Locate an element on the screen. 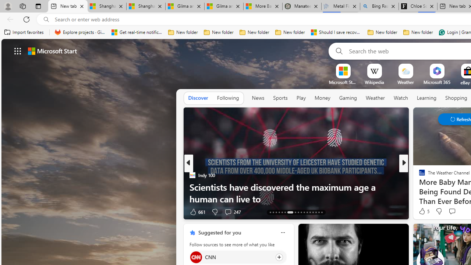  Wikipedia is located at coordinates (374, 82).